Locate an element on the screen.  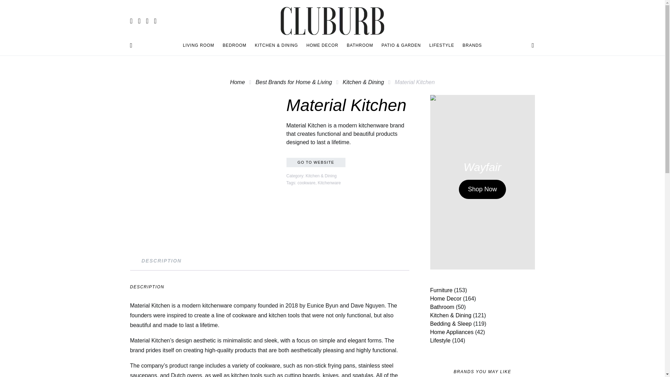
LIFESTYLE is located at coordinates (441, 45).